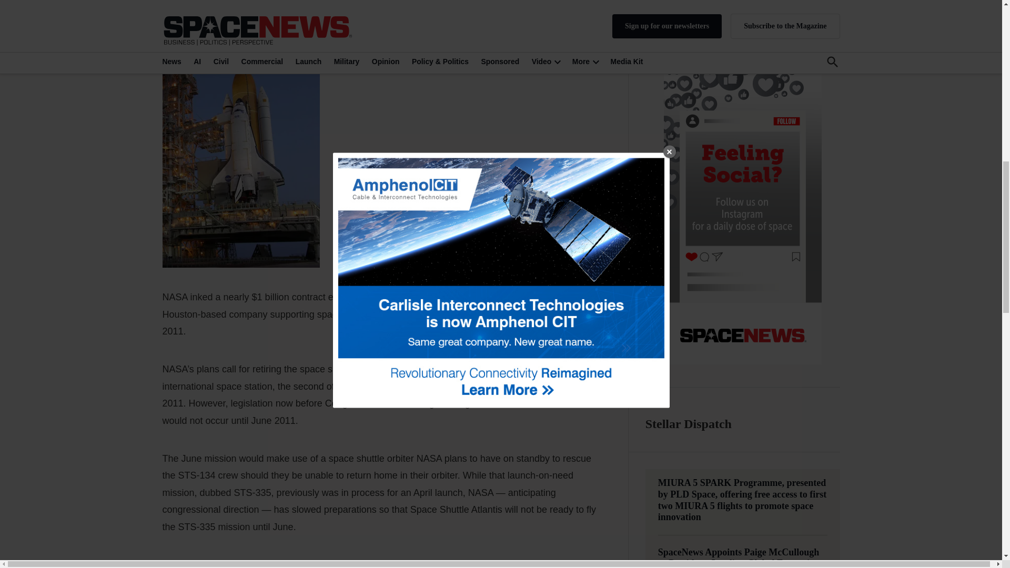 The image size is (1010, 568). What do you see at coordinates (218, 8) in the screenshot?
I see `Click to share on LinkedIn` at bounding box center [218, 8].